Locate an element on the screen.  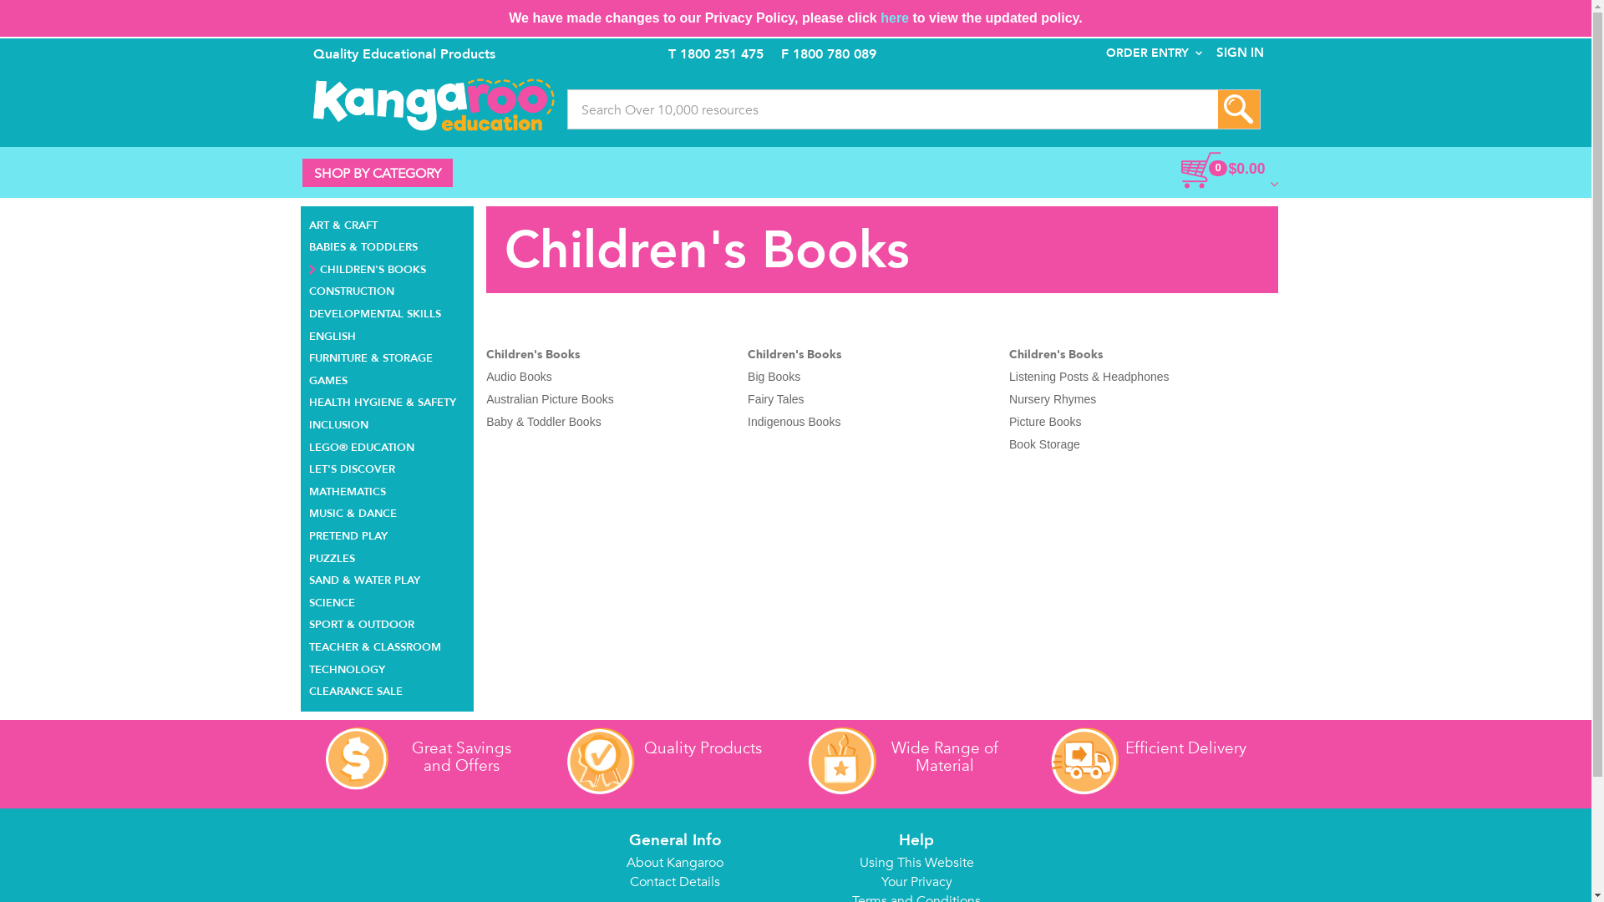
Book Storage is located at coordinates (1044, 444).